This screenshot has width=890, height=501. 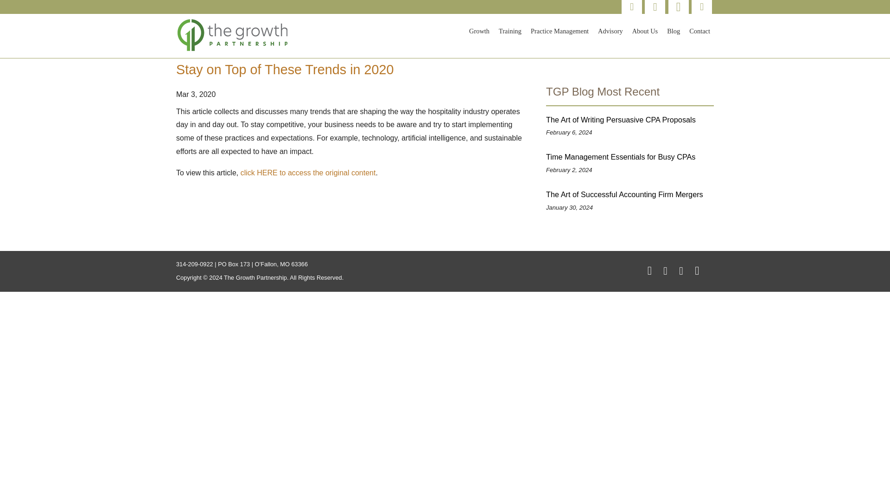 What do you see at coordinates (479, 31) in the screenshot?
I see `Growth` at bounding box center [479, 31].